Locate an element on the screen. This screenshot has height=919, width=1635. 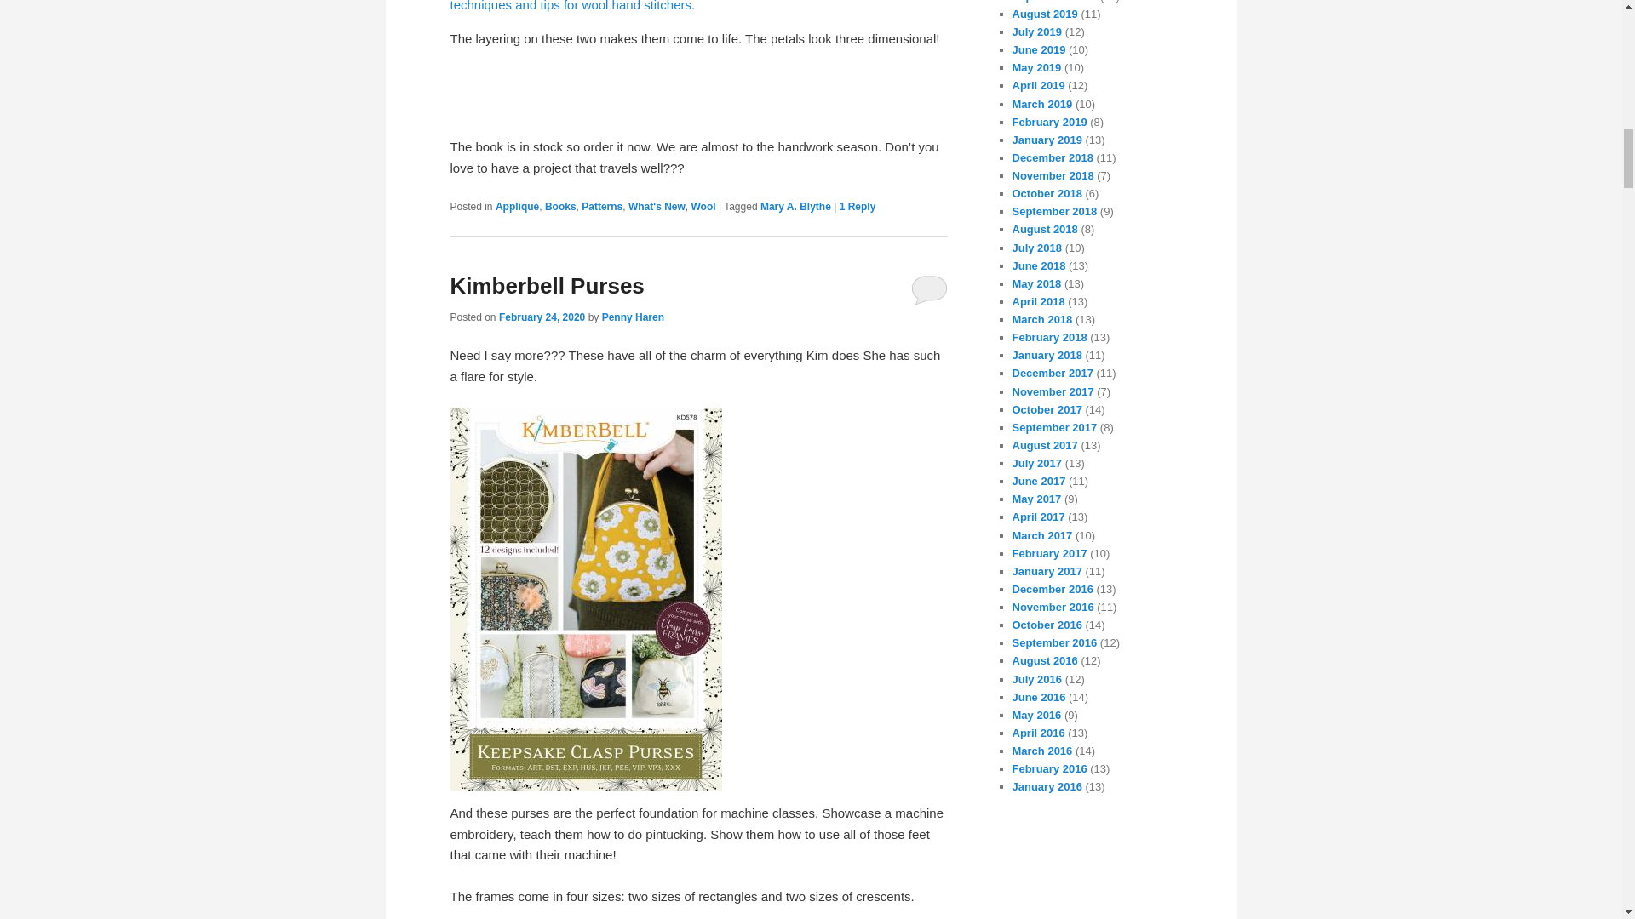
Kimberbell Purses is located at coordinates (547, 286).